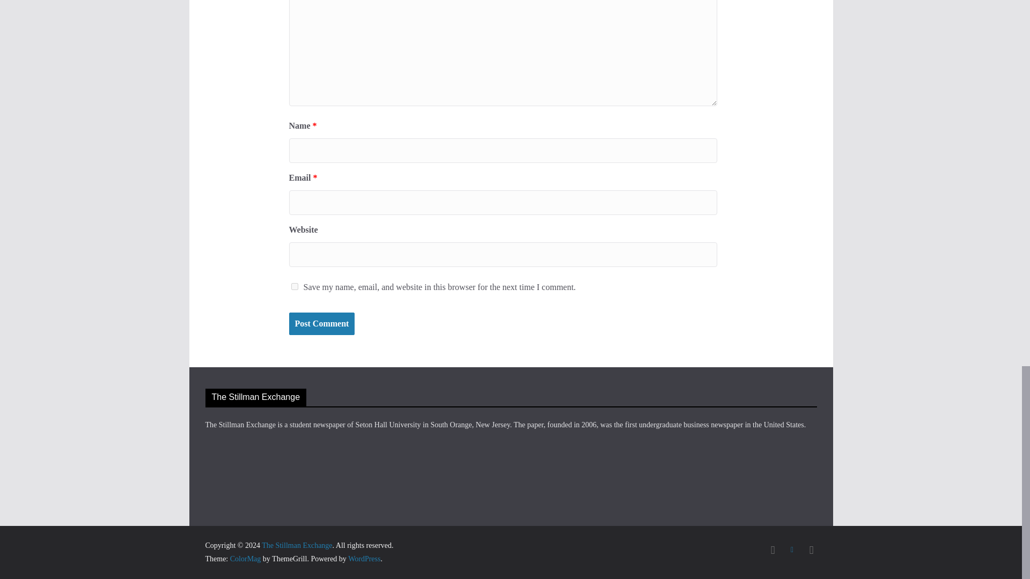 This screenshot has width=1030, height=579. What do you see at coordinates (364, 559) in the screenshot?
I see `WordPress` at bounding box center [364, 559].